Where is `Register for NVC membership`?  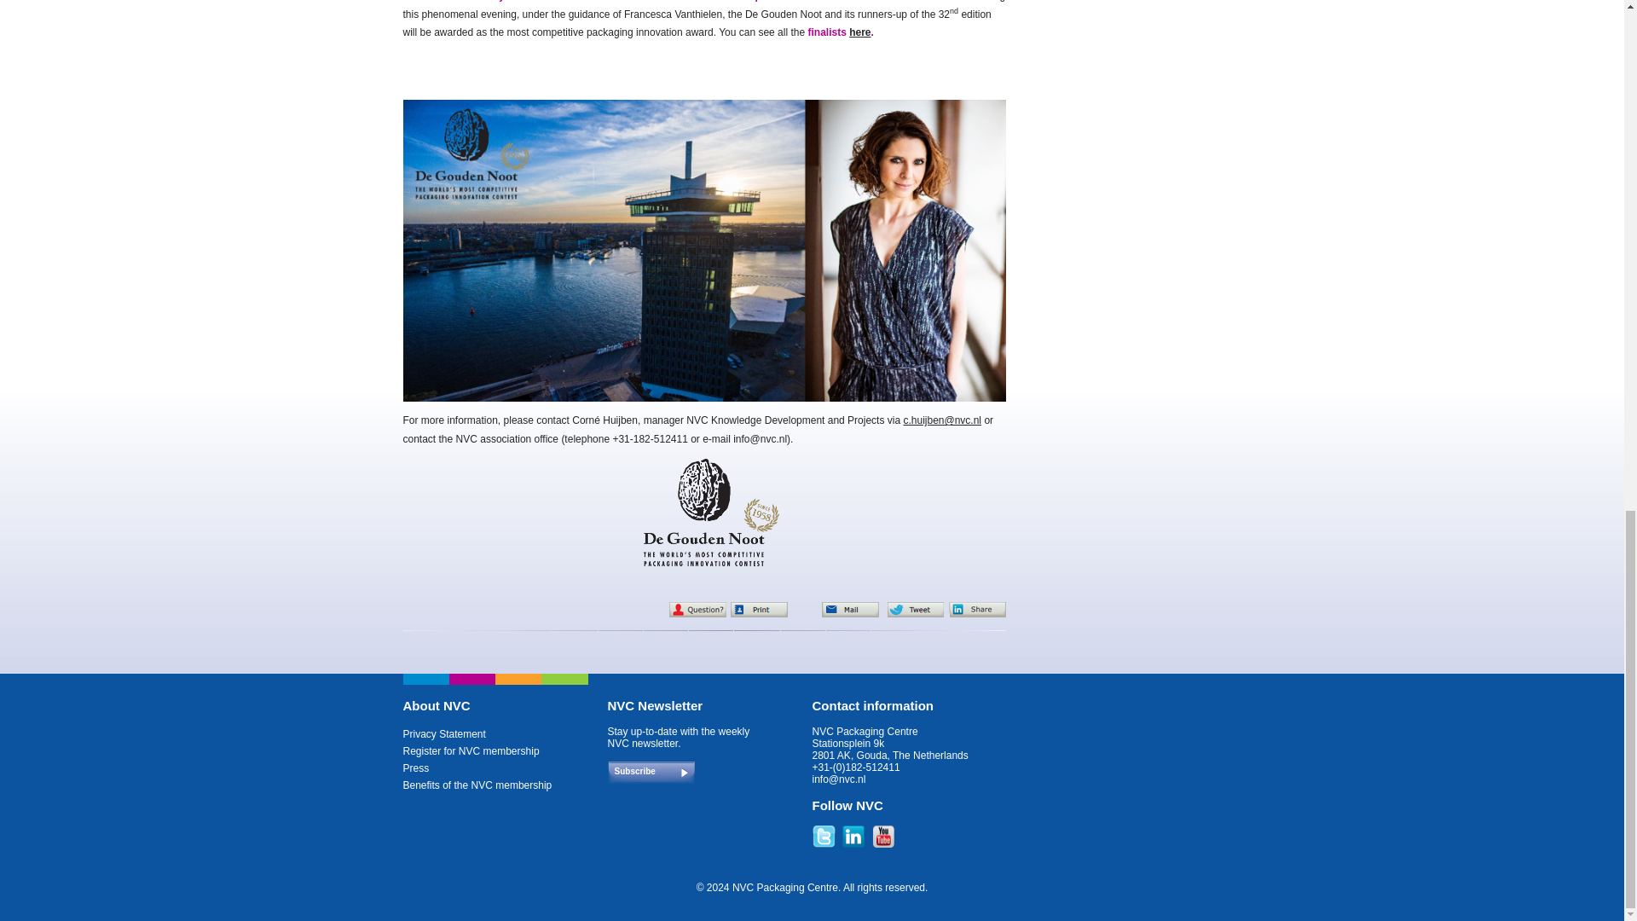 Register for NVC membership is located at coordinates (471, 750).